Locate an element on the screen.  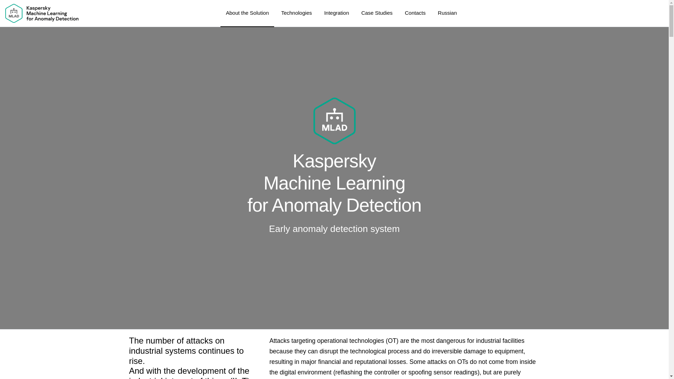
About the Solution is located at coordinates (247, 13).